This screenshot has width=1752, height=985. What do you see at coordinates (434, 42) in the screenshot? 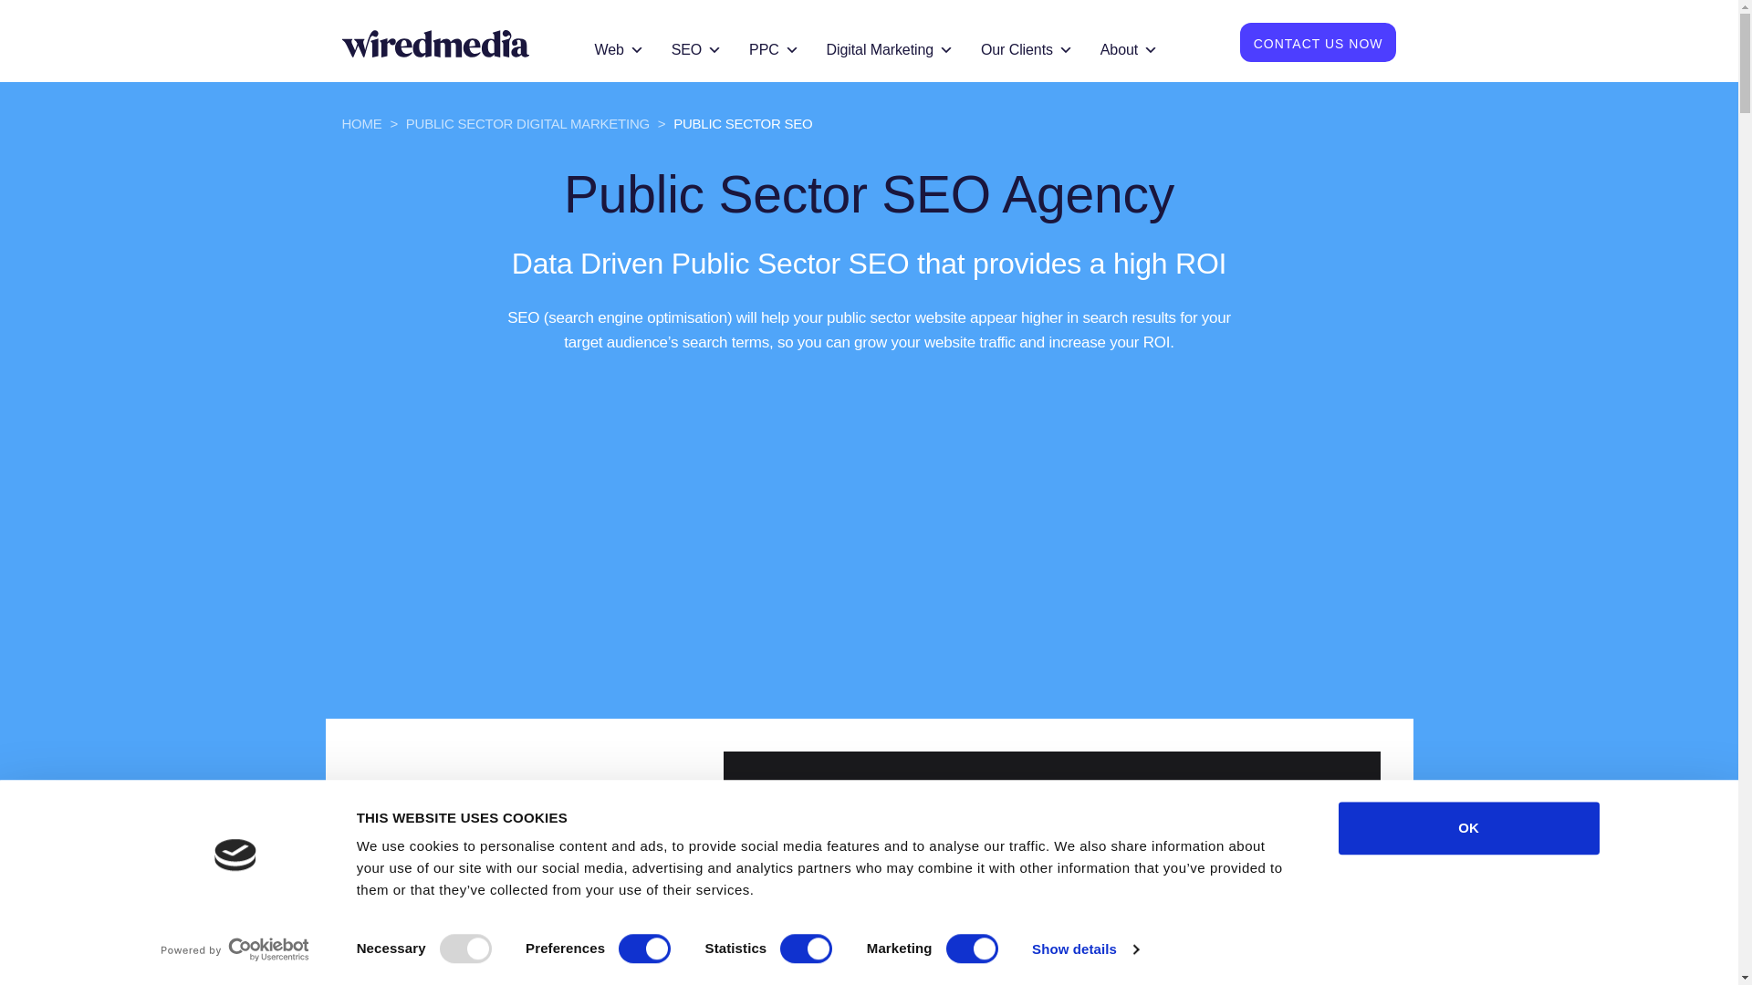
I see `Return to homepage` at bounding box center [434, 42].